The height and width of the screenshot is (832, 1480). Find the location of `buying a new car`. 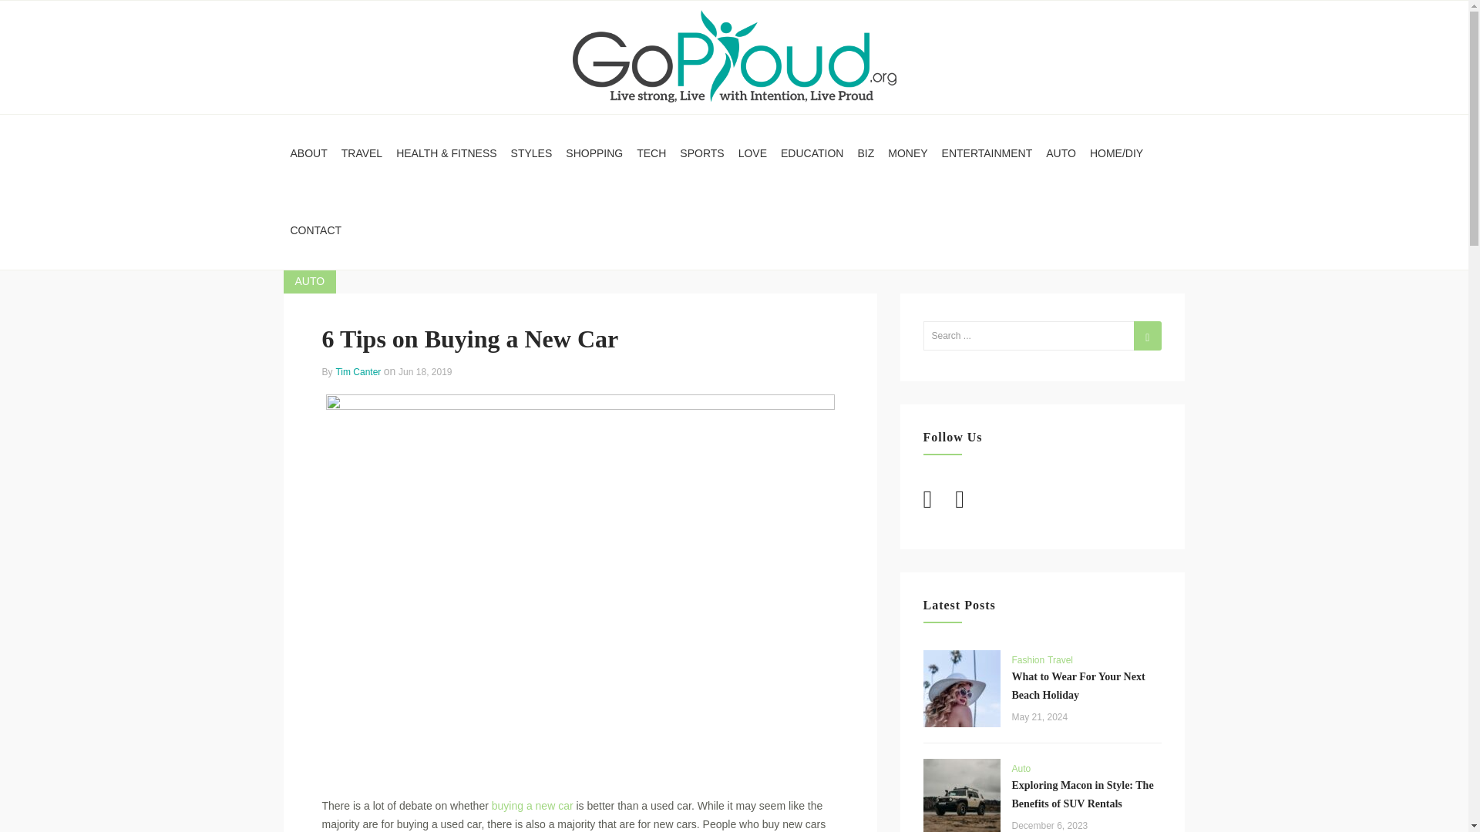

buying a new car is located at coordinates (532, 806).